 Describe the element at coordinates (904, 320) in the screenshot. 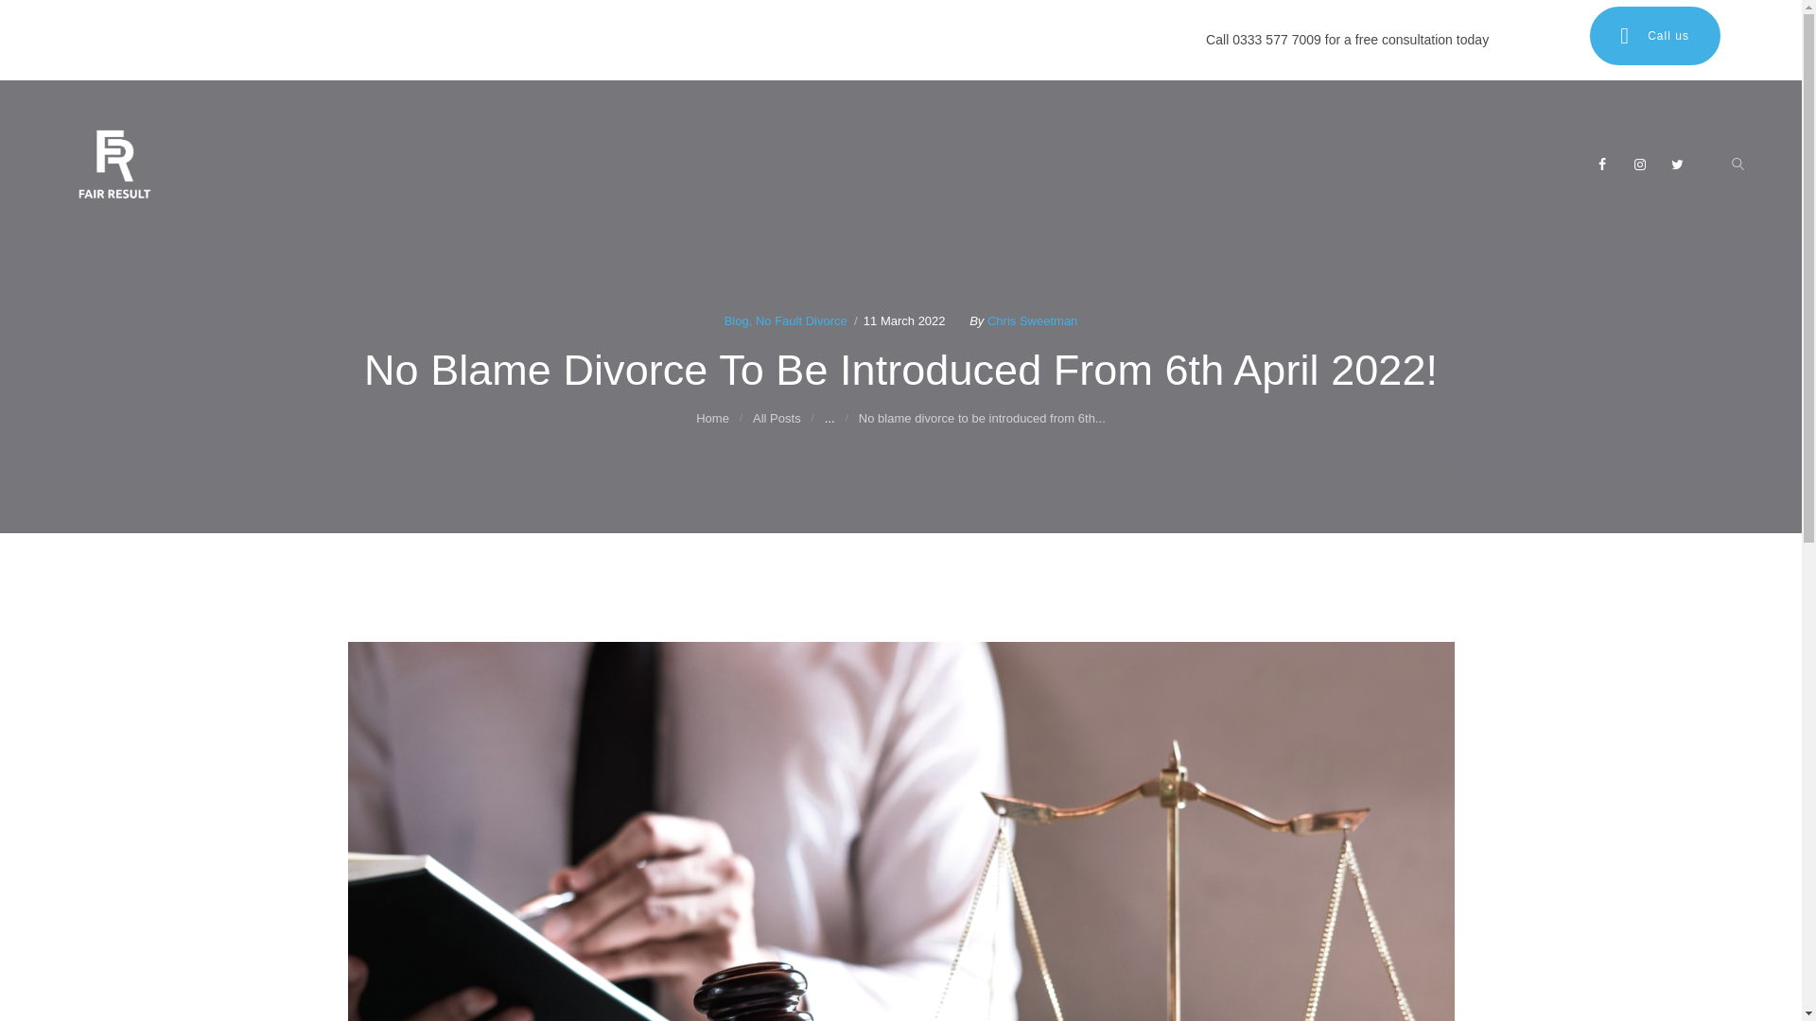

I see `11 March 2022` at that location.